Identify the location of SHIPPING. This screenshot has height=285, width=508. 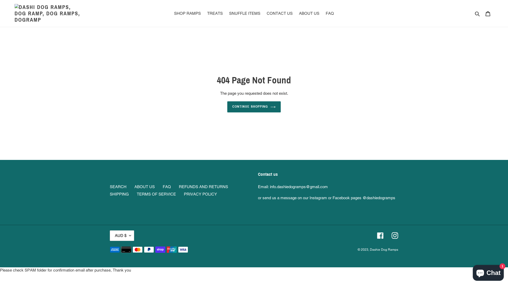
(119, 194).